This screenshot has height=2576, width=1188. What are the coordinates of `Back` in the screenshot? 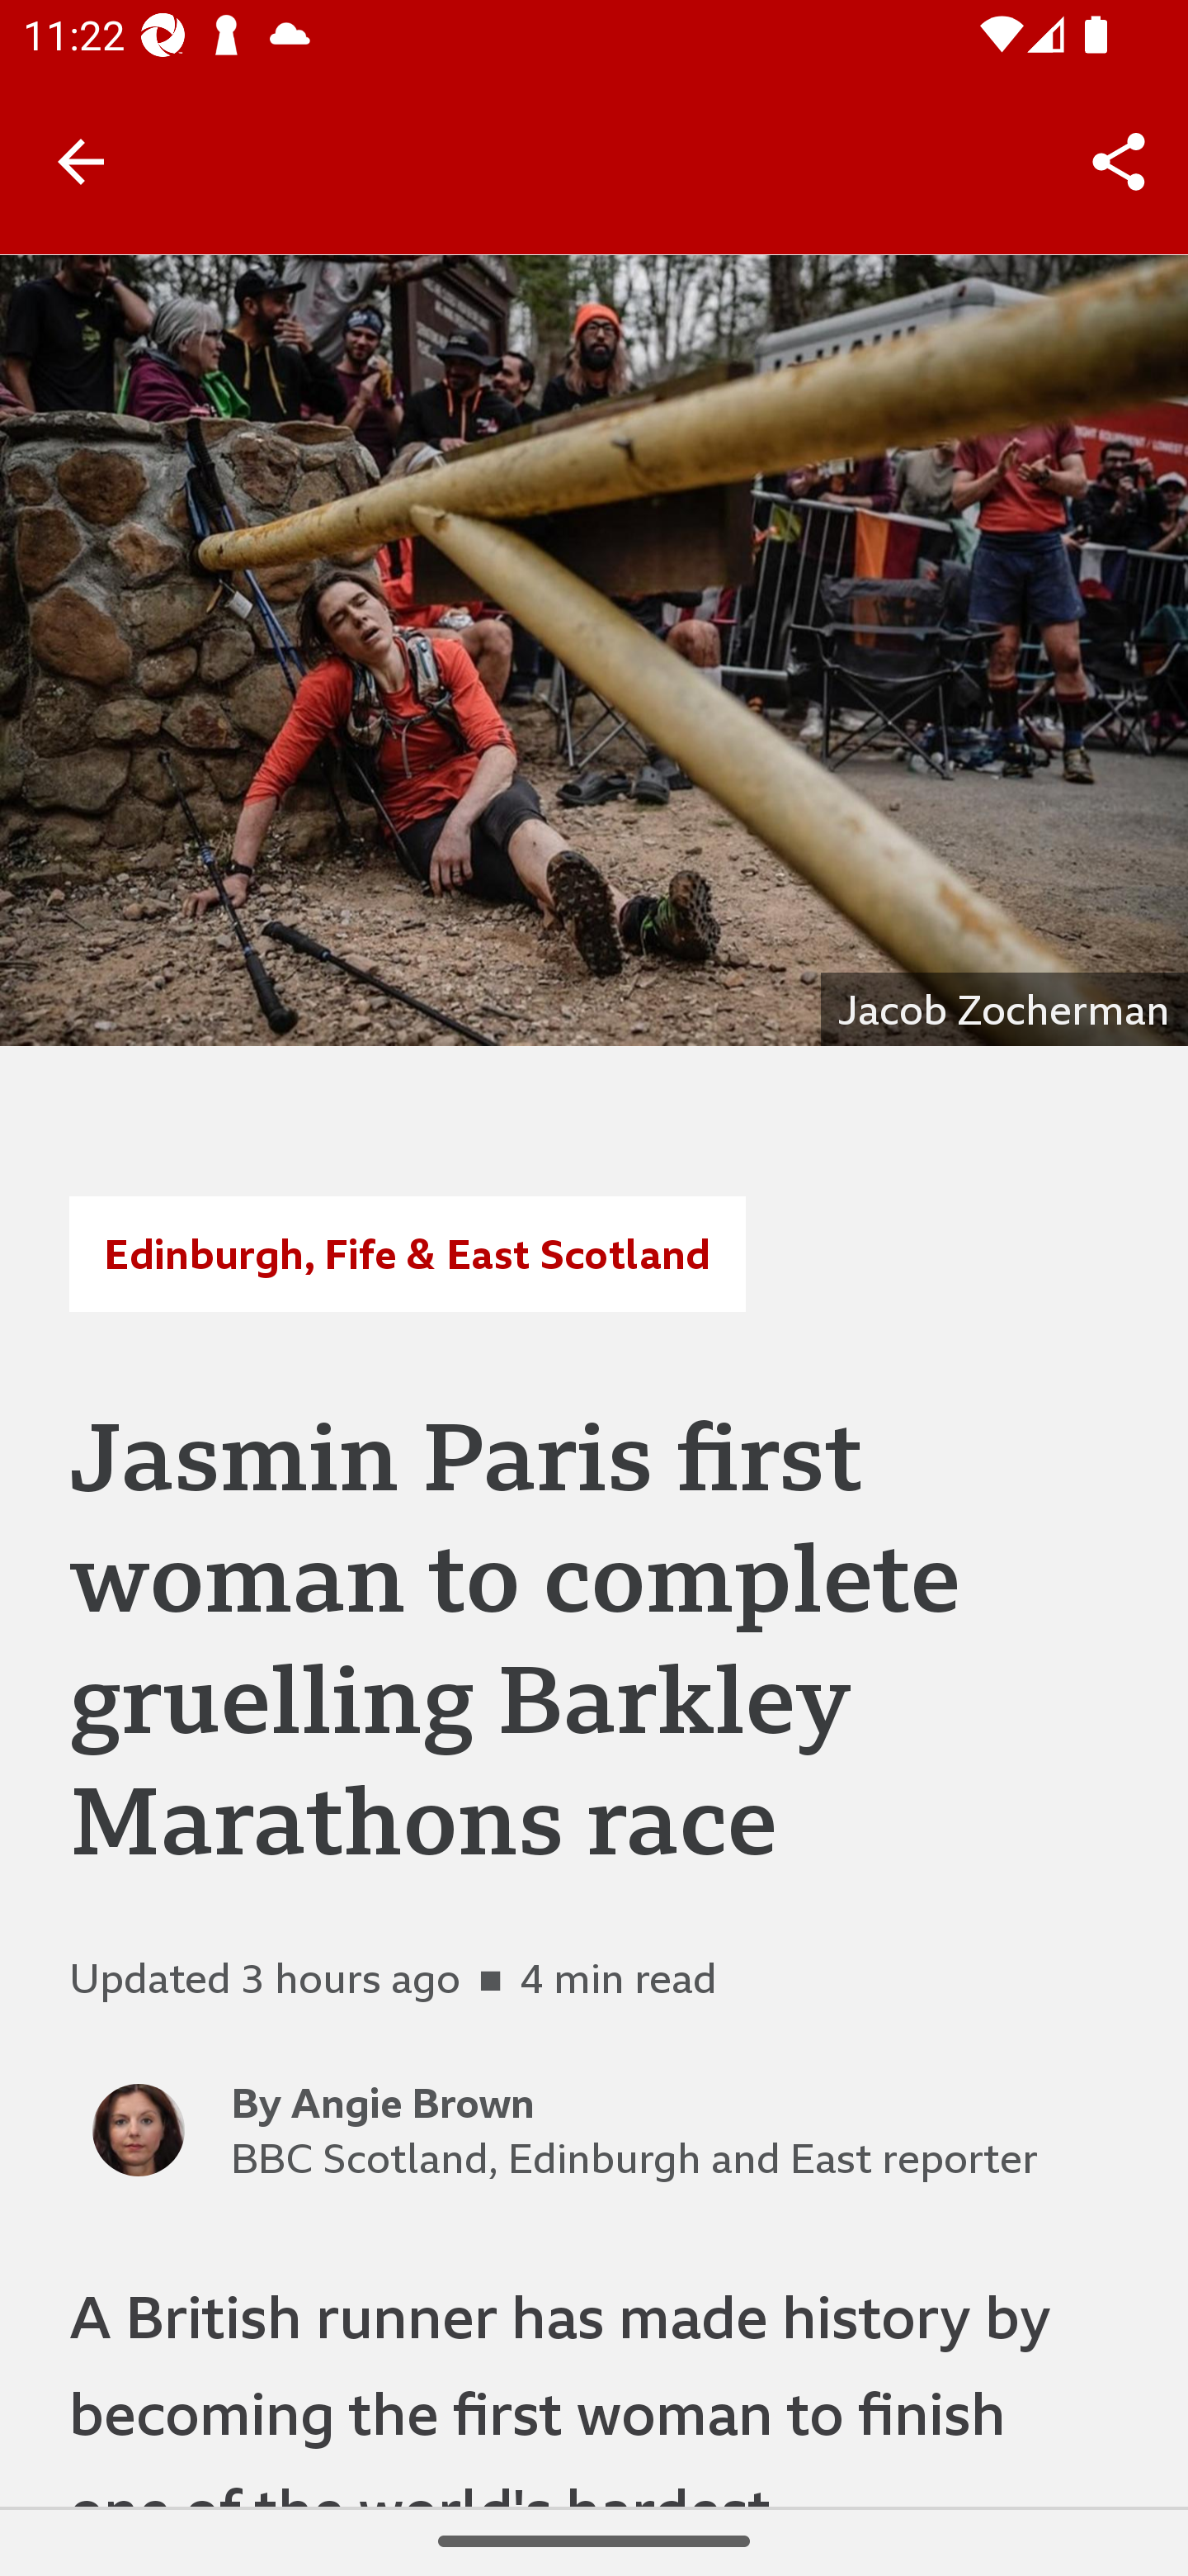 It's located at (81, 160).